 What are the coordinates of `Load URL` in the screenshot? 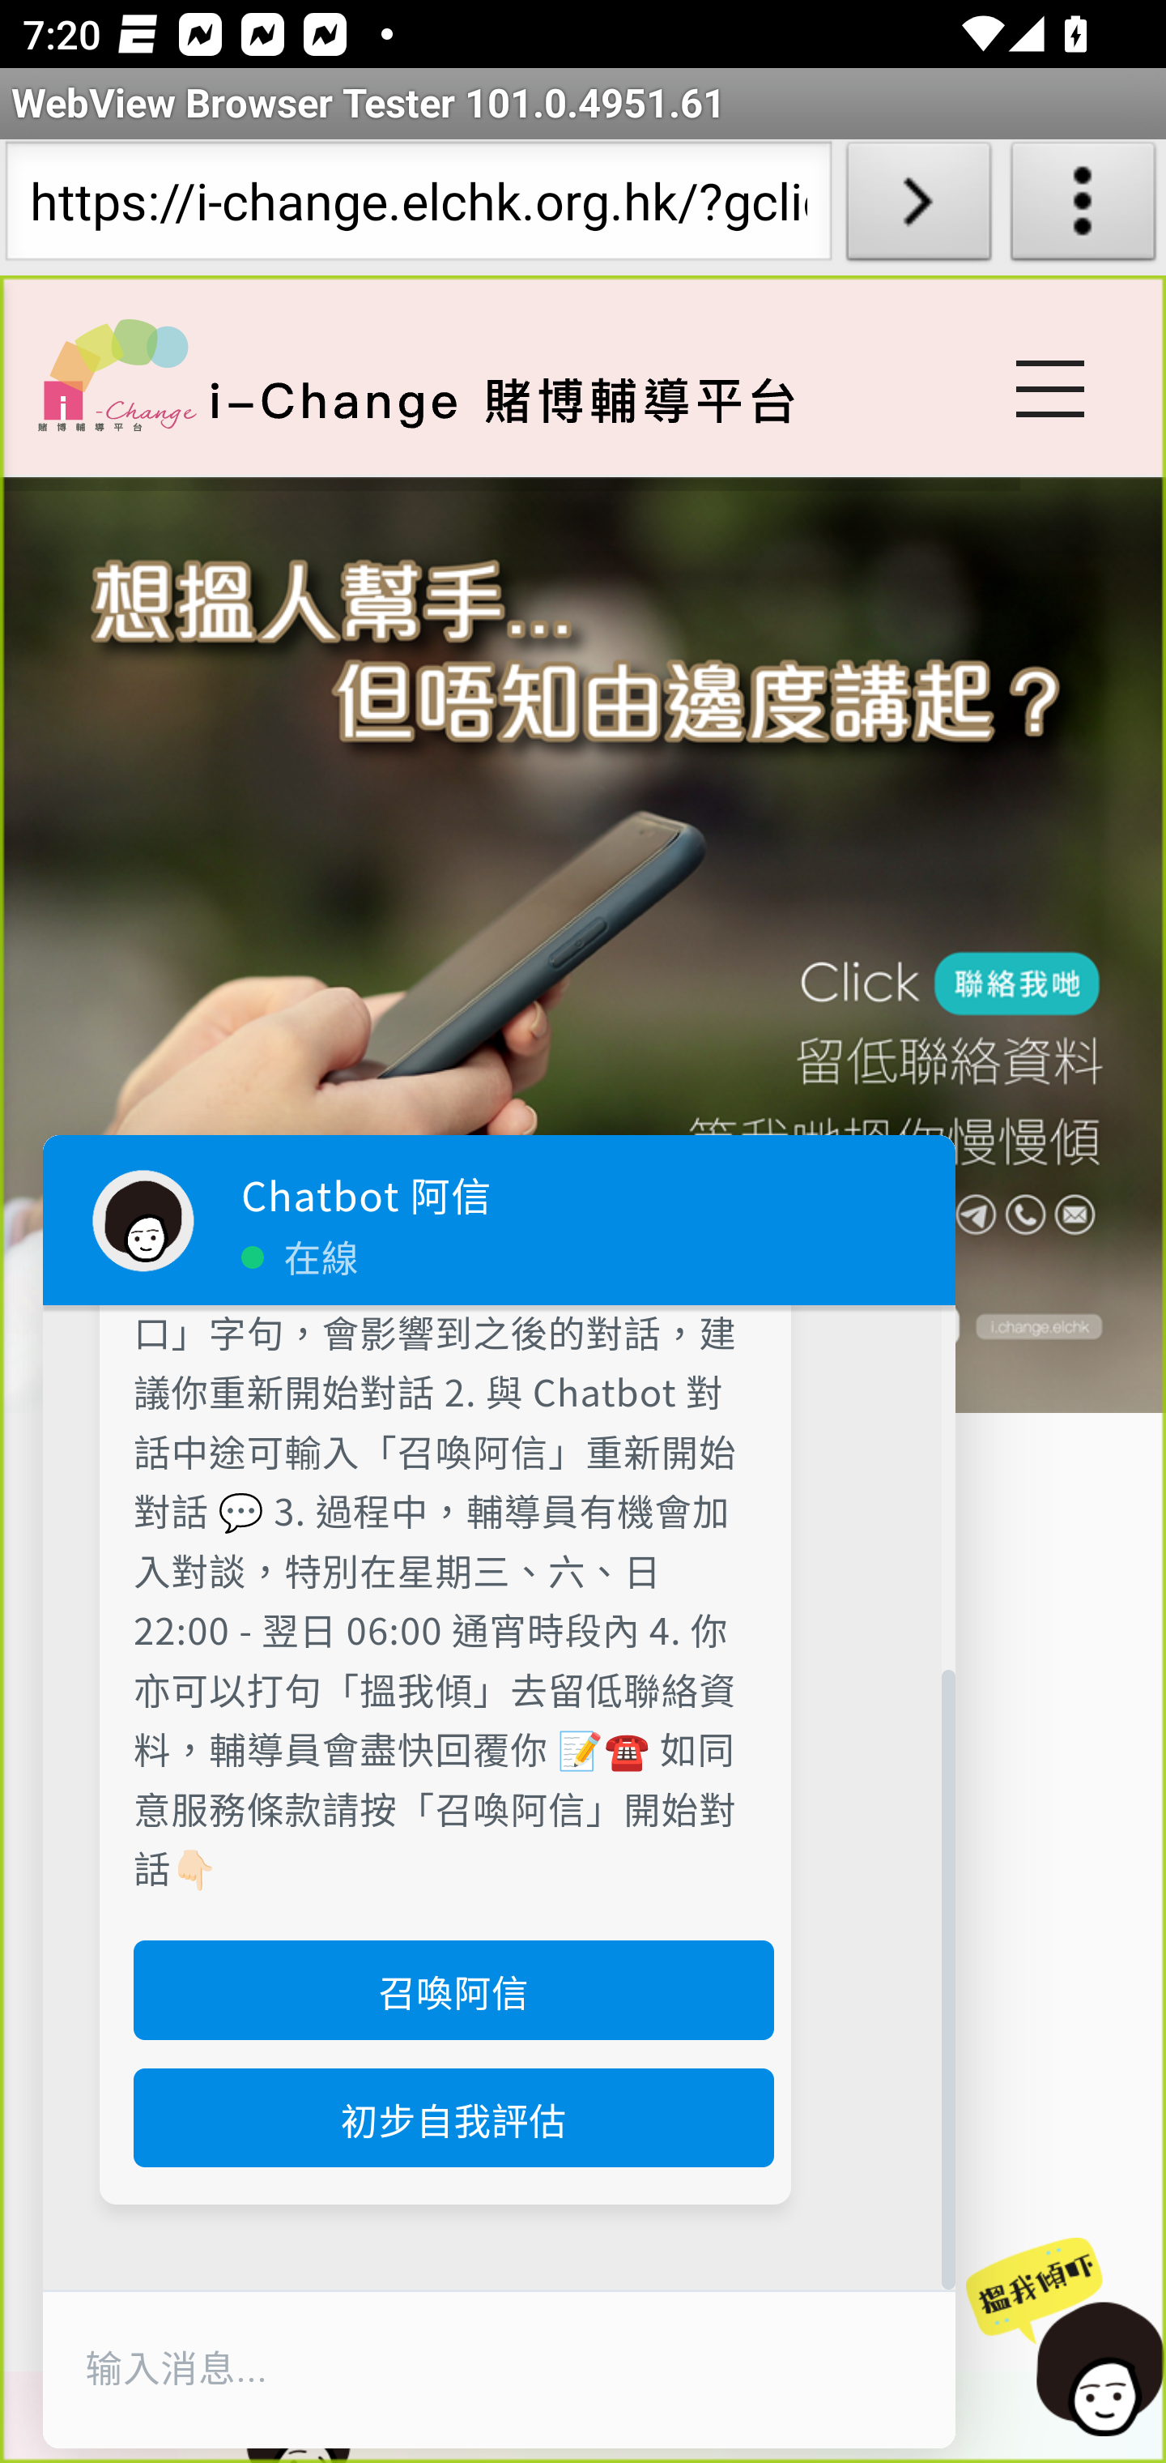 It's located at (918, 207).